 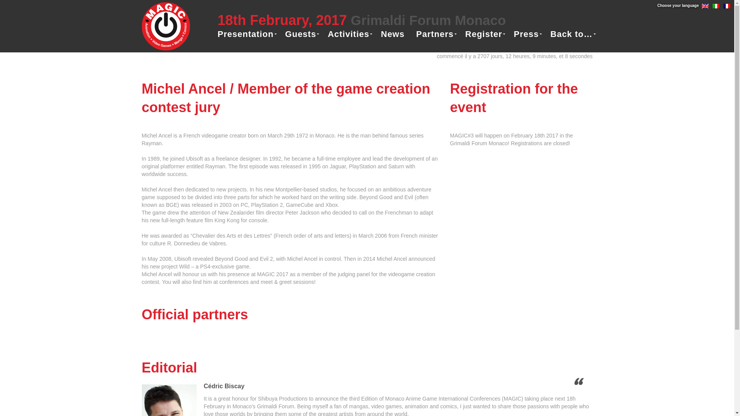 I want to click on Register, so click(x=484, y=34).